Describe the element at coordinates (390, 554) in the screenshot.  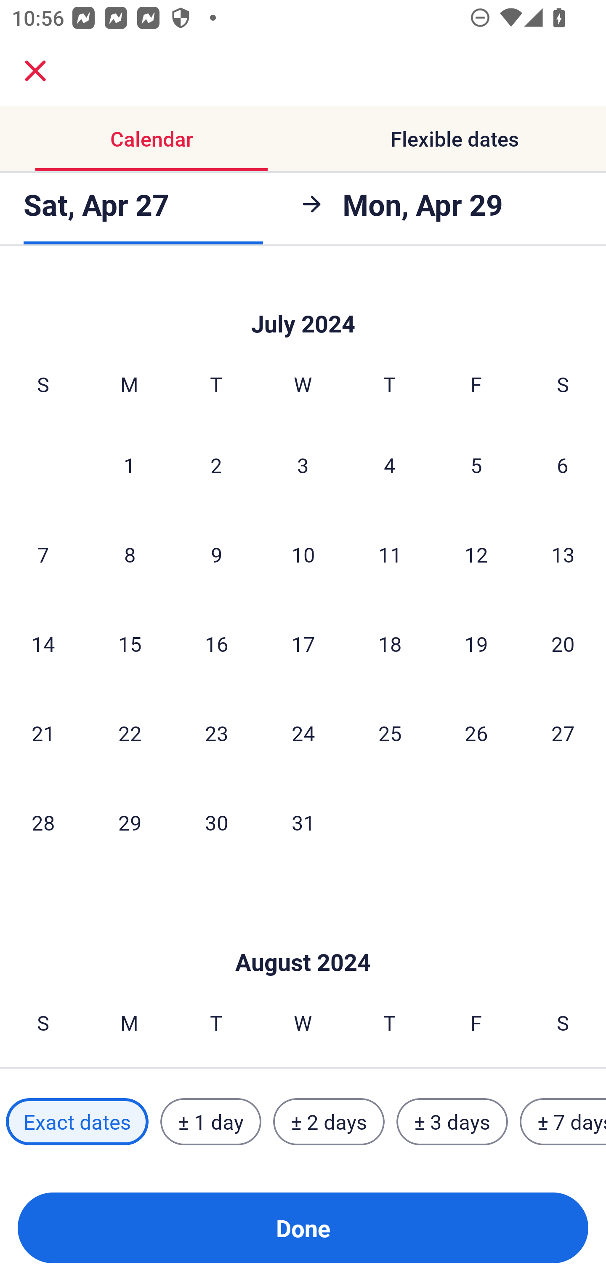
I see `11 Thursday, July 11, 2024` at that location.